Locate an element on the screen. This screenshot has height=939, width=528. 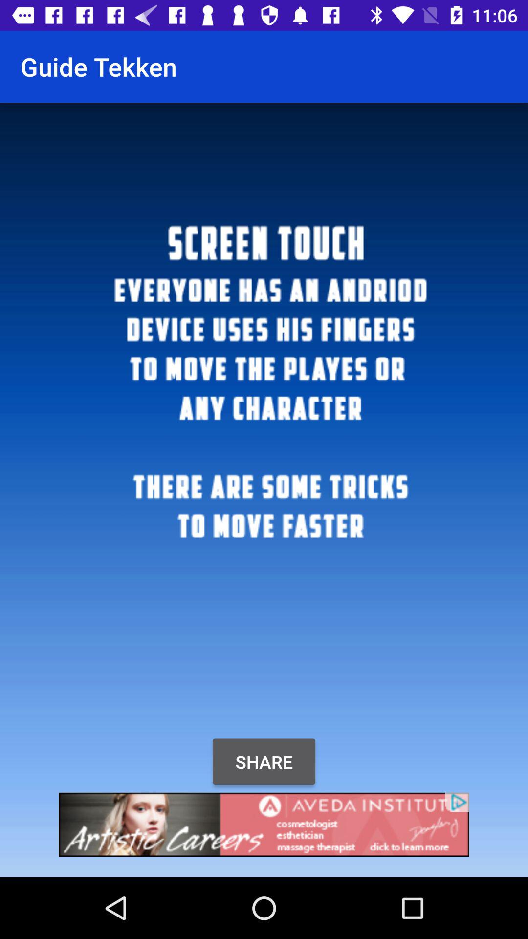
advert banner is located at coordinates (264, 825).